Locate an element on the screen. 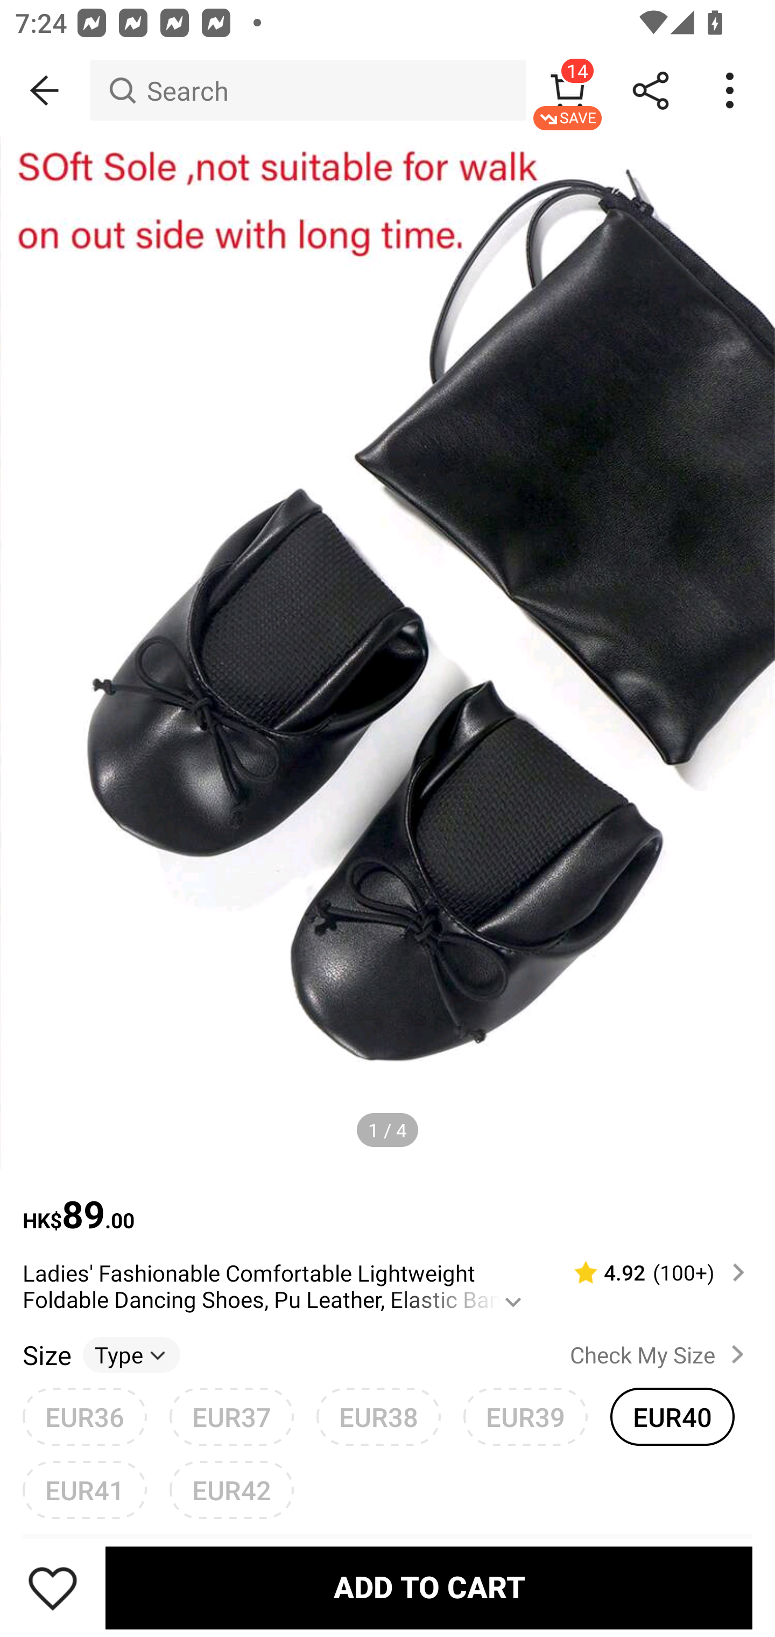 Image resolution: width=775 pixels, height=1637 pixels. Save is located at coordinates (53, 1587).